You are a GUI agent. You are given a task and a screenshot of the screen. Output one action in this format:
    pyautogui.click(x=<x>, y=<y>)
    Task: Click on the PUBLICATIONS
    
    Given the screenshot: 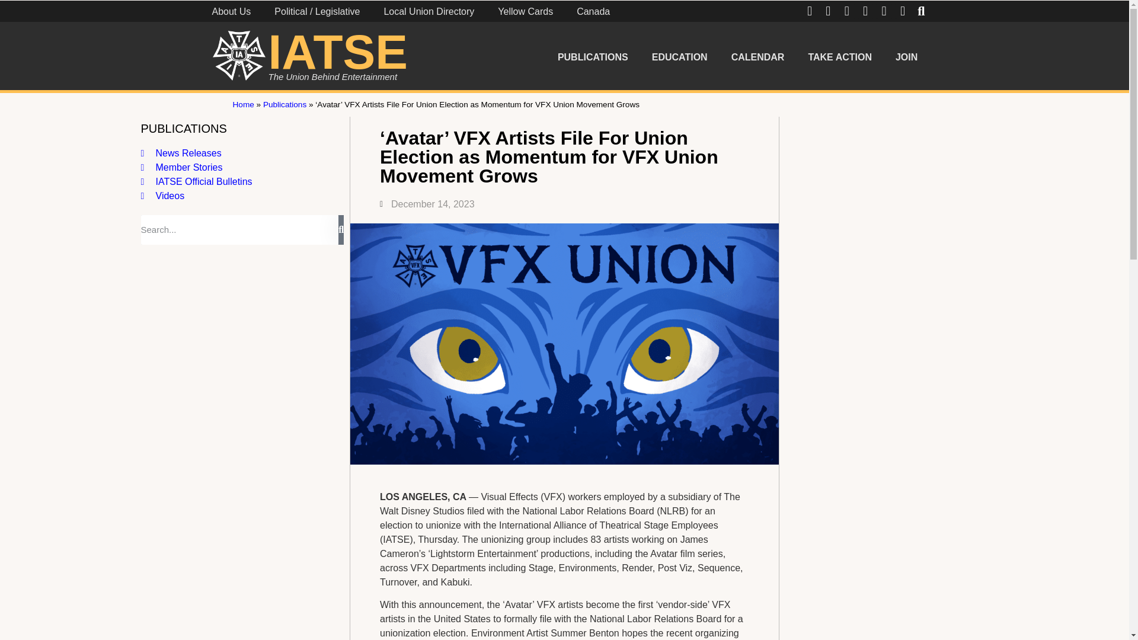 What is the action you would take?
    pyautogui.click(x=593, y=57)
    